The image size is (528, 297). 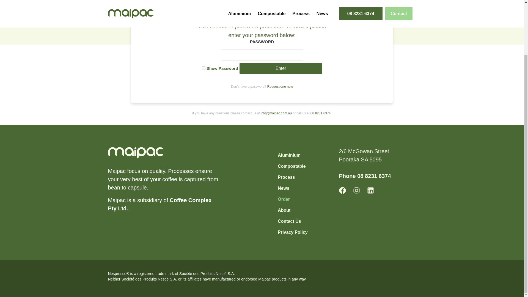 I want to click on Order, so click(x=293, y=199).